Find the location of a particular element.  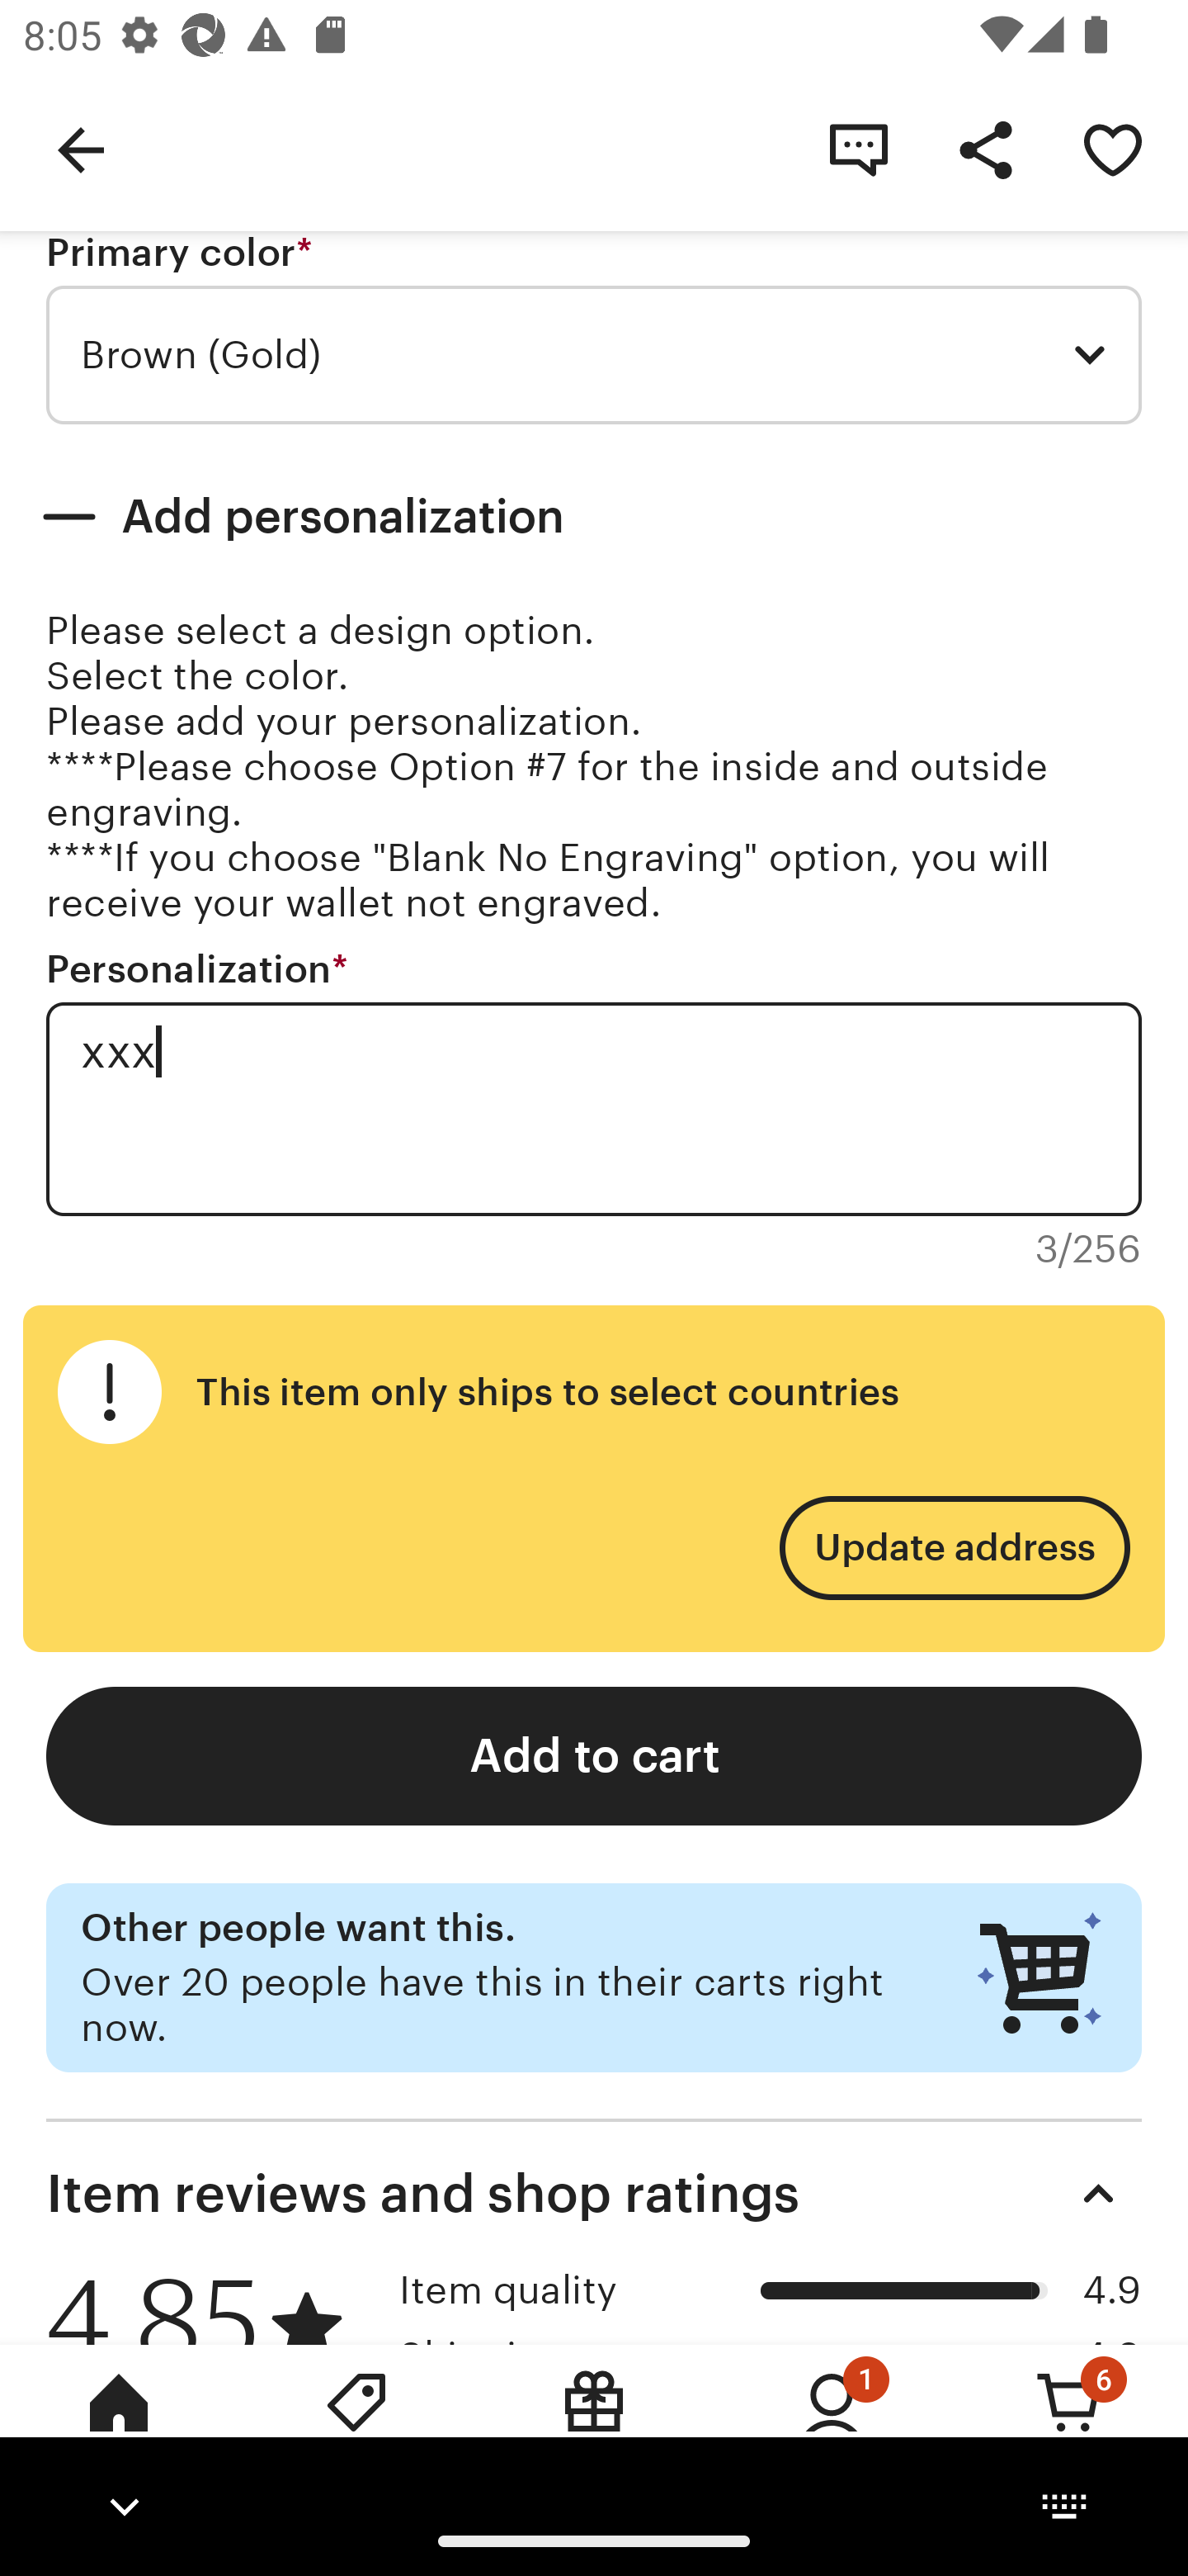

Contact shop is located at coordinates (858, 149).